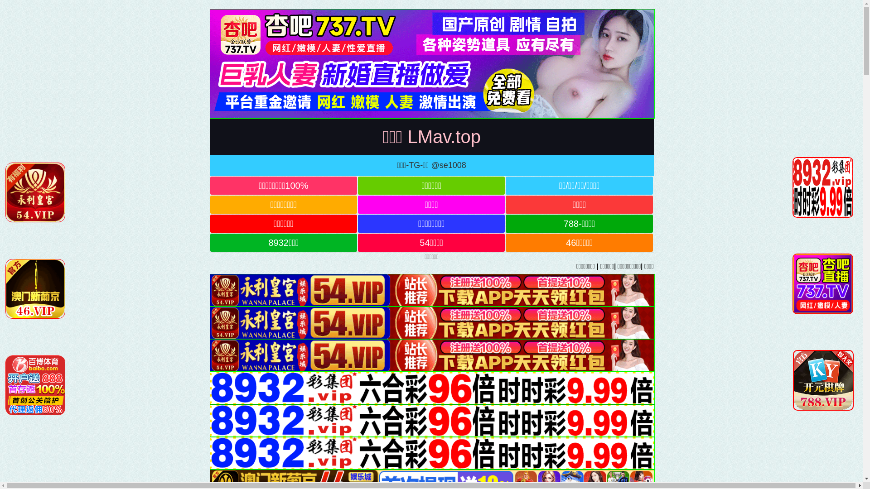 The height and width of the screenshot is (489, 870). I want to click on |, so click(313, 266).